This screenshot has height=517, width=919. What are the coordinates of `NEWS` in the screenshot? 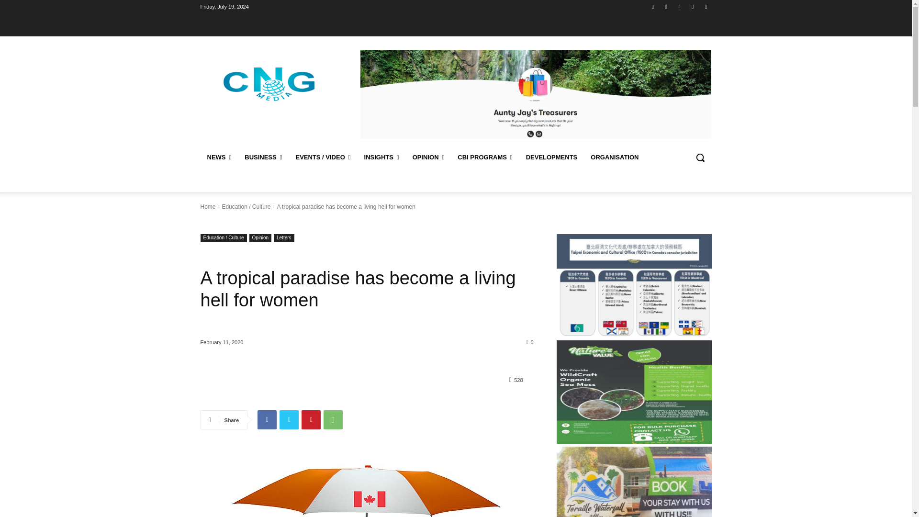 It's located at (219, 157).